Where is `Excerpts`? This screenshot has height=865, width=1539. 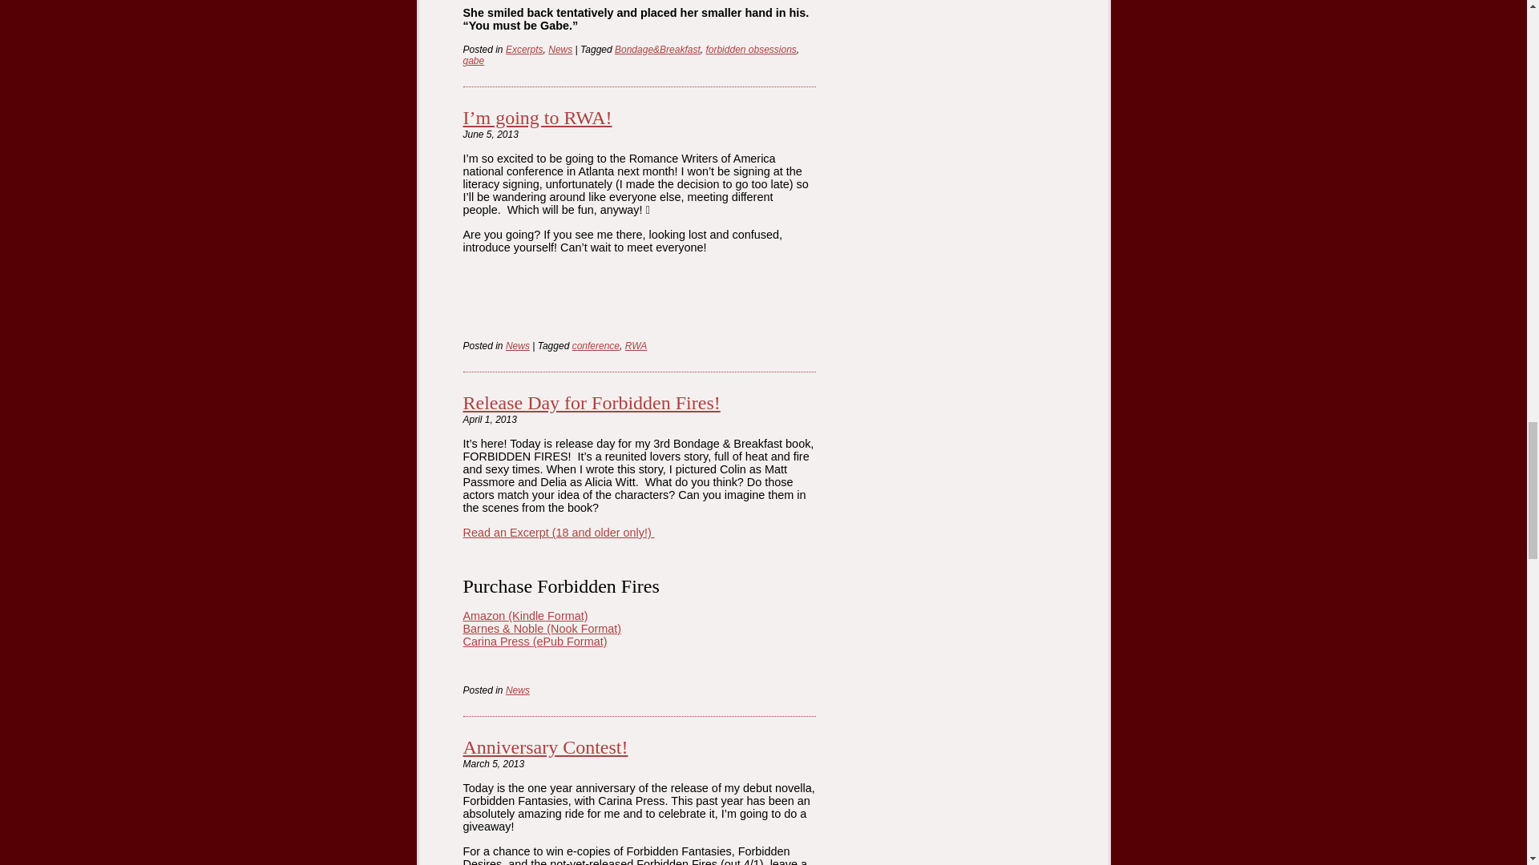 Excerpts is located at coordinates (524, 50).